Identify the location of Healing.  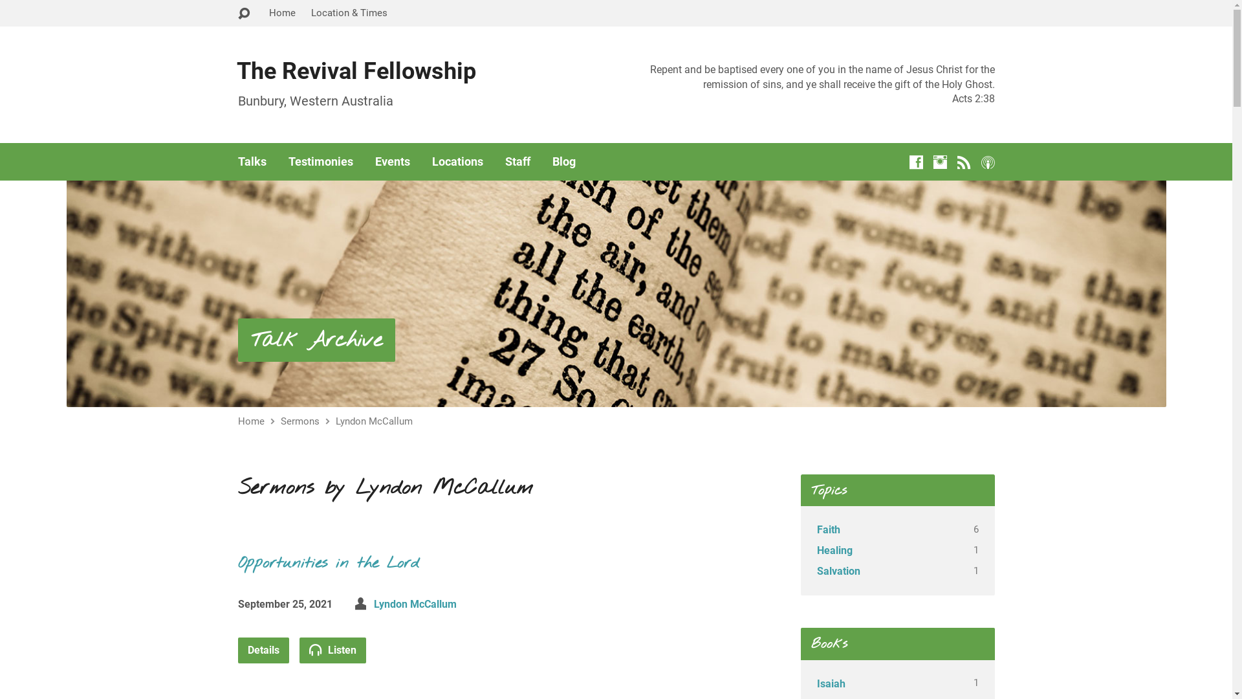
(834, 550).